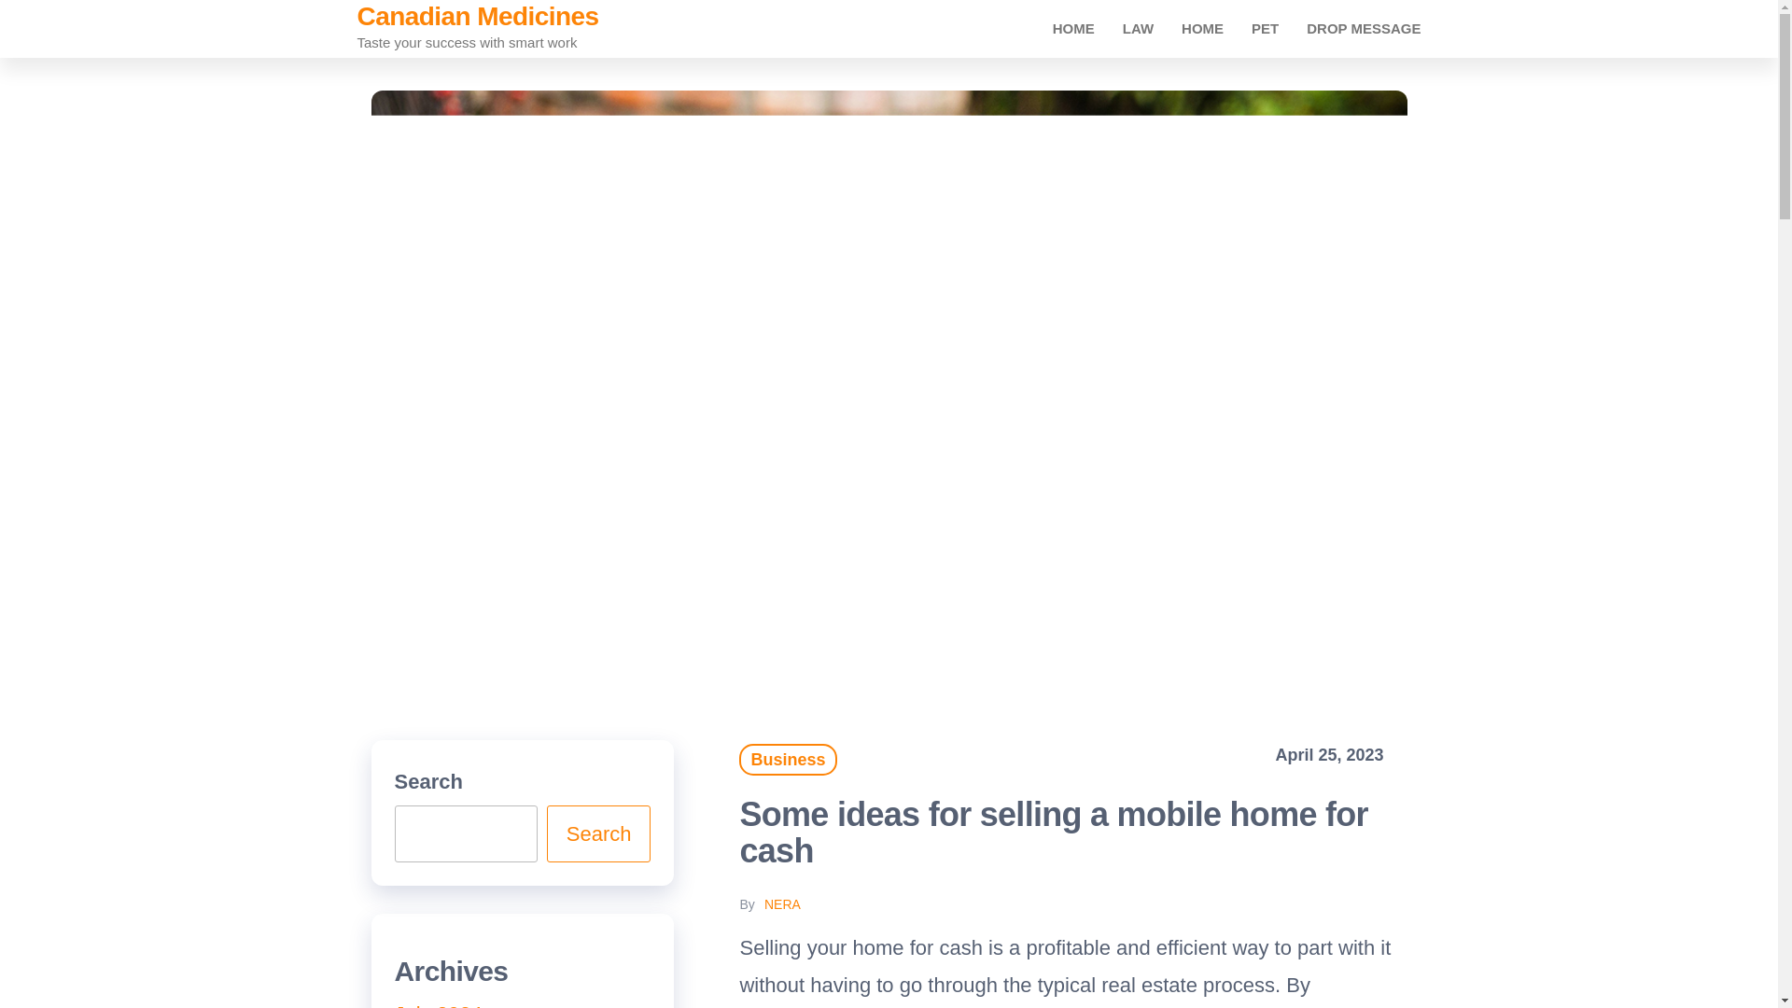 This screenshot has height=1008, width=1792. Describe the element at coordinates (599, 833) in the screenshot. I see `Search` at that location.